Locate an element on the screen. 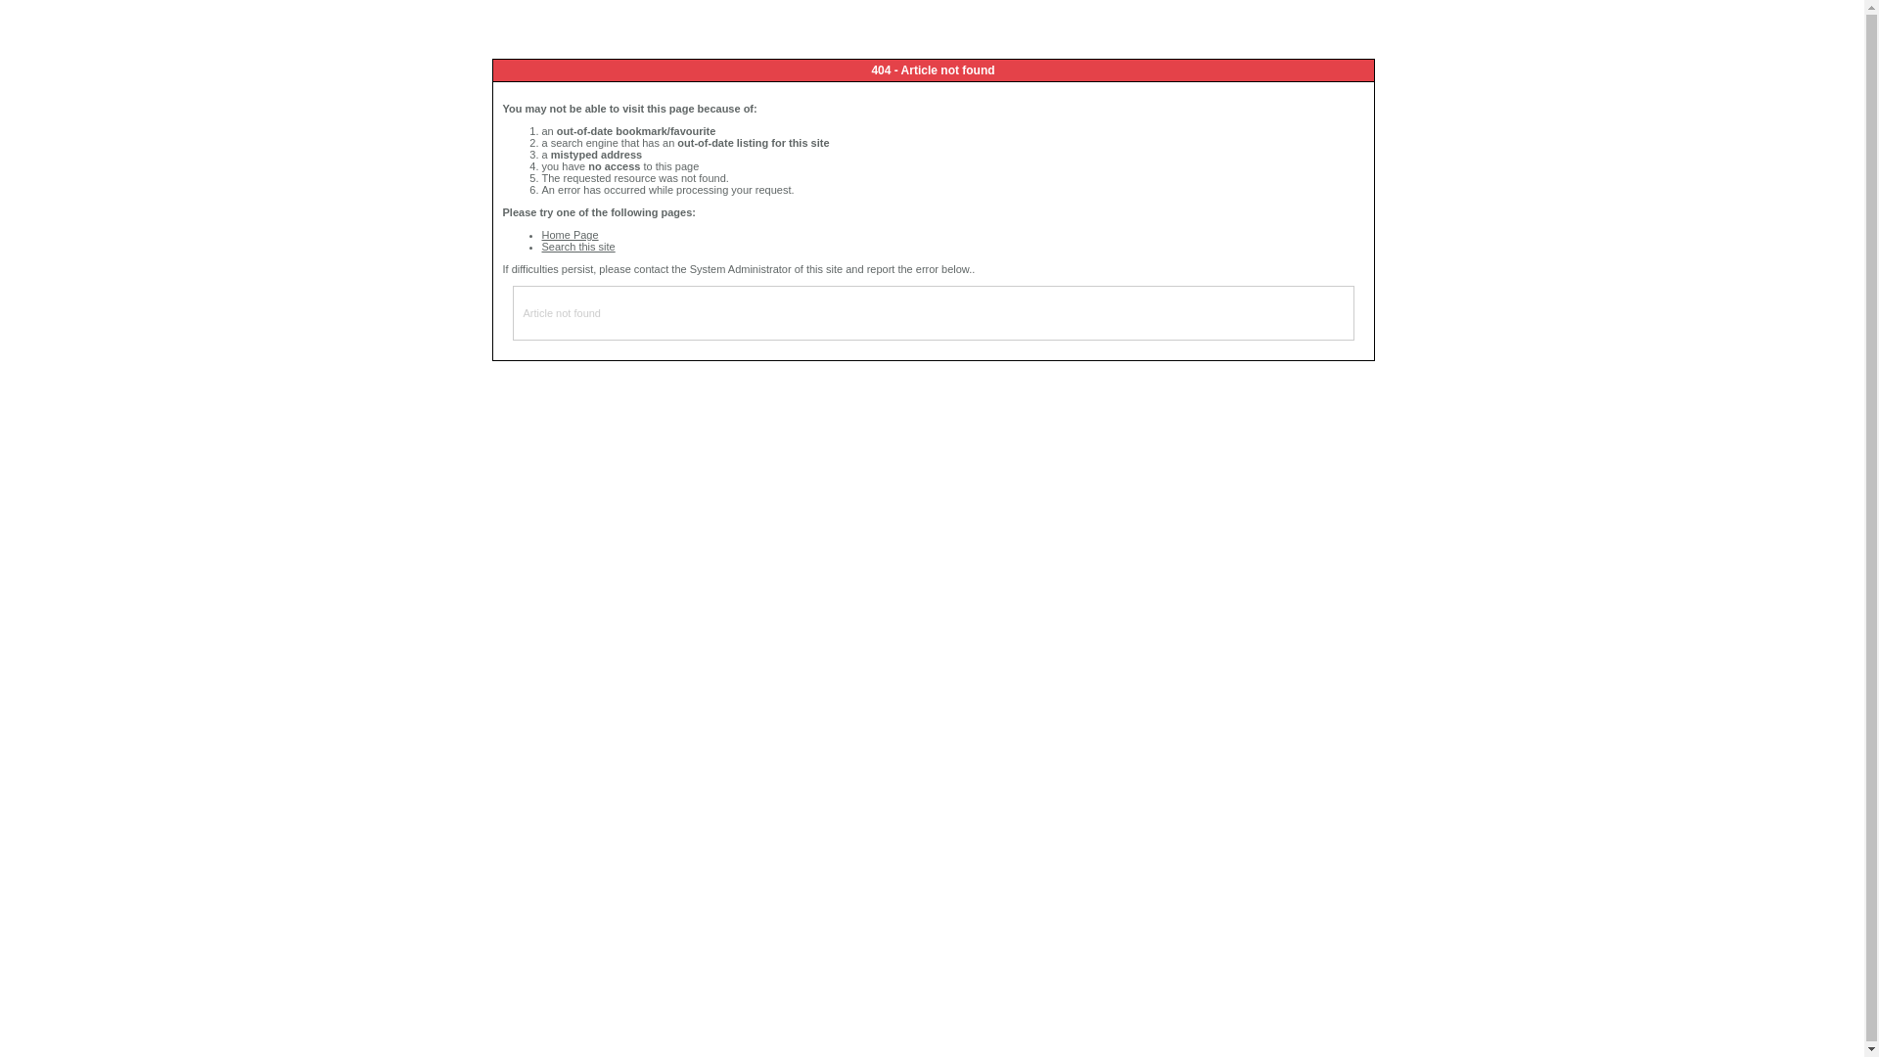  Search this site is located at coordinates (579, 247).